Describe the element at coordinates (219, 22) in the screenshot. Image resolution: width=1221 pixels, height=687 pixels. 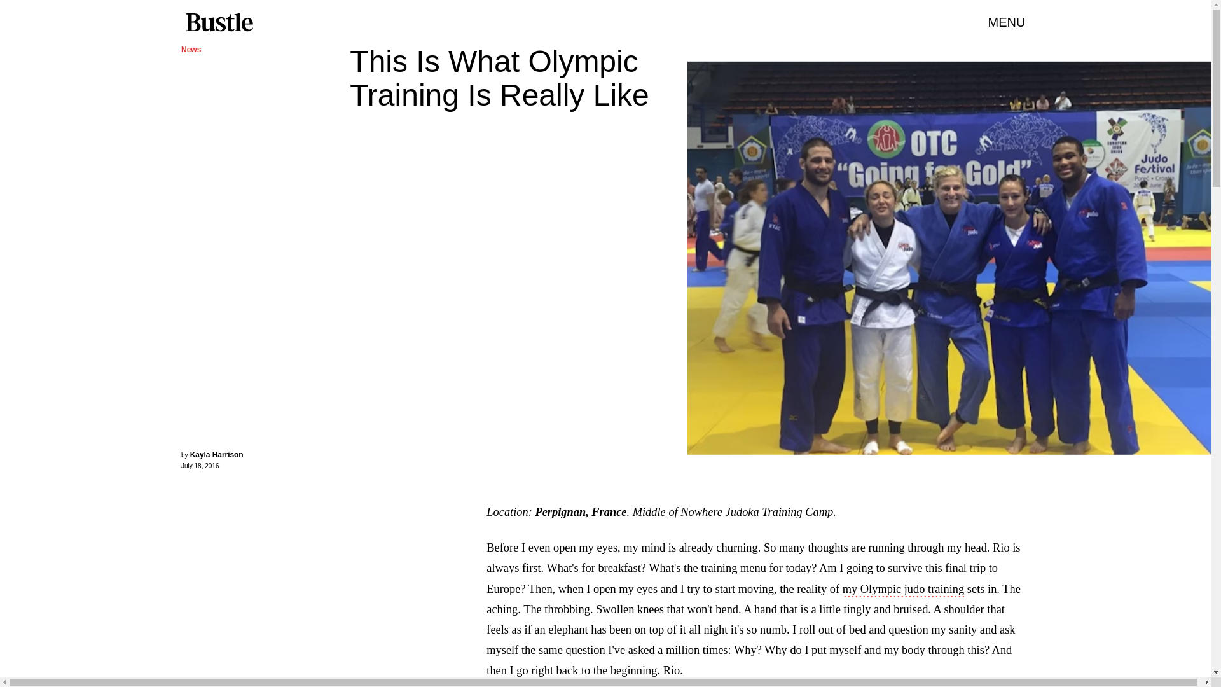
I see `Bustle` at that location.